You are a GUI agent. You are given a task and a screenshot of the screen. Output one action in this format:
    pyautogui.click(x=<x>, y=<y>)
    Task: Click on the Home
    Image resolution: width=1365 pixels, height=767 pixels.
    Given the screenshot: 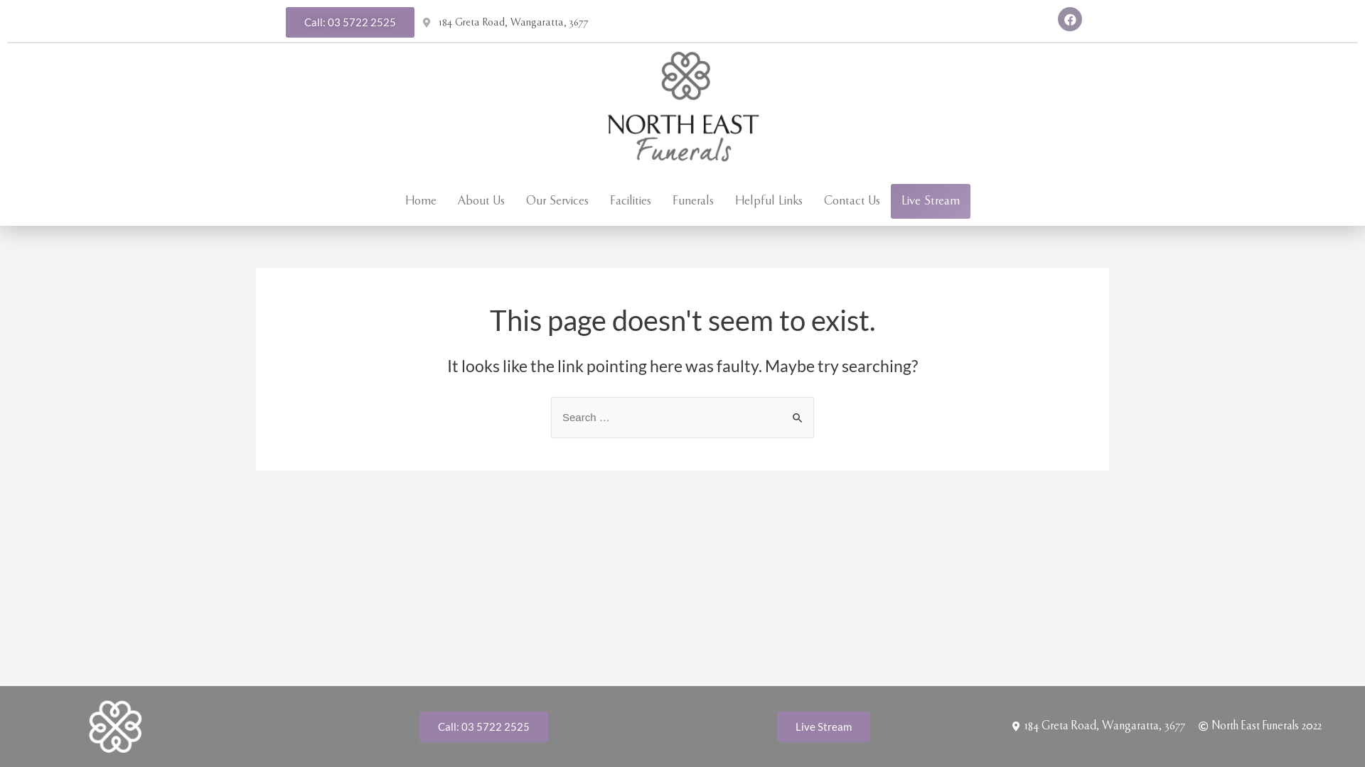 What is the action you would take?
    pyautogui.click(x=478, y=190)
    